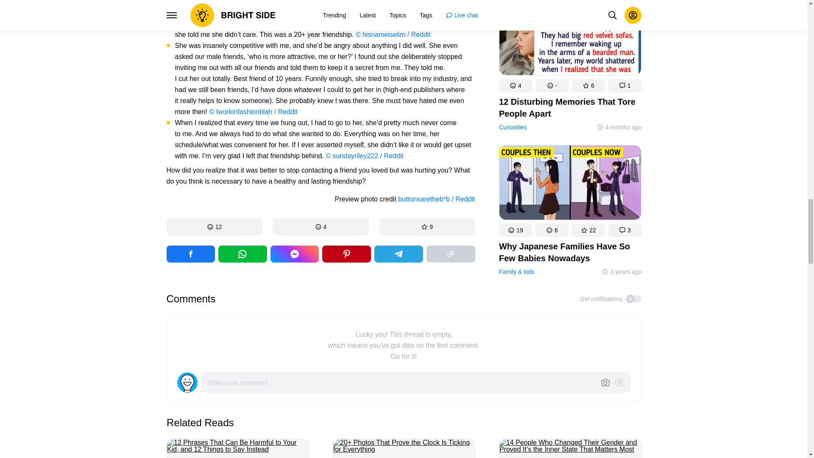 This screenshot has height=458, width=814. What do you see at coordinates (427, 227) in the screenshot?
I see `9` at bounding box center [427, 227].